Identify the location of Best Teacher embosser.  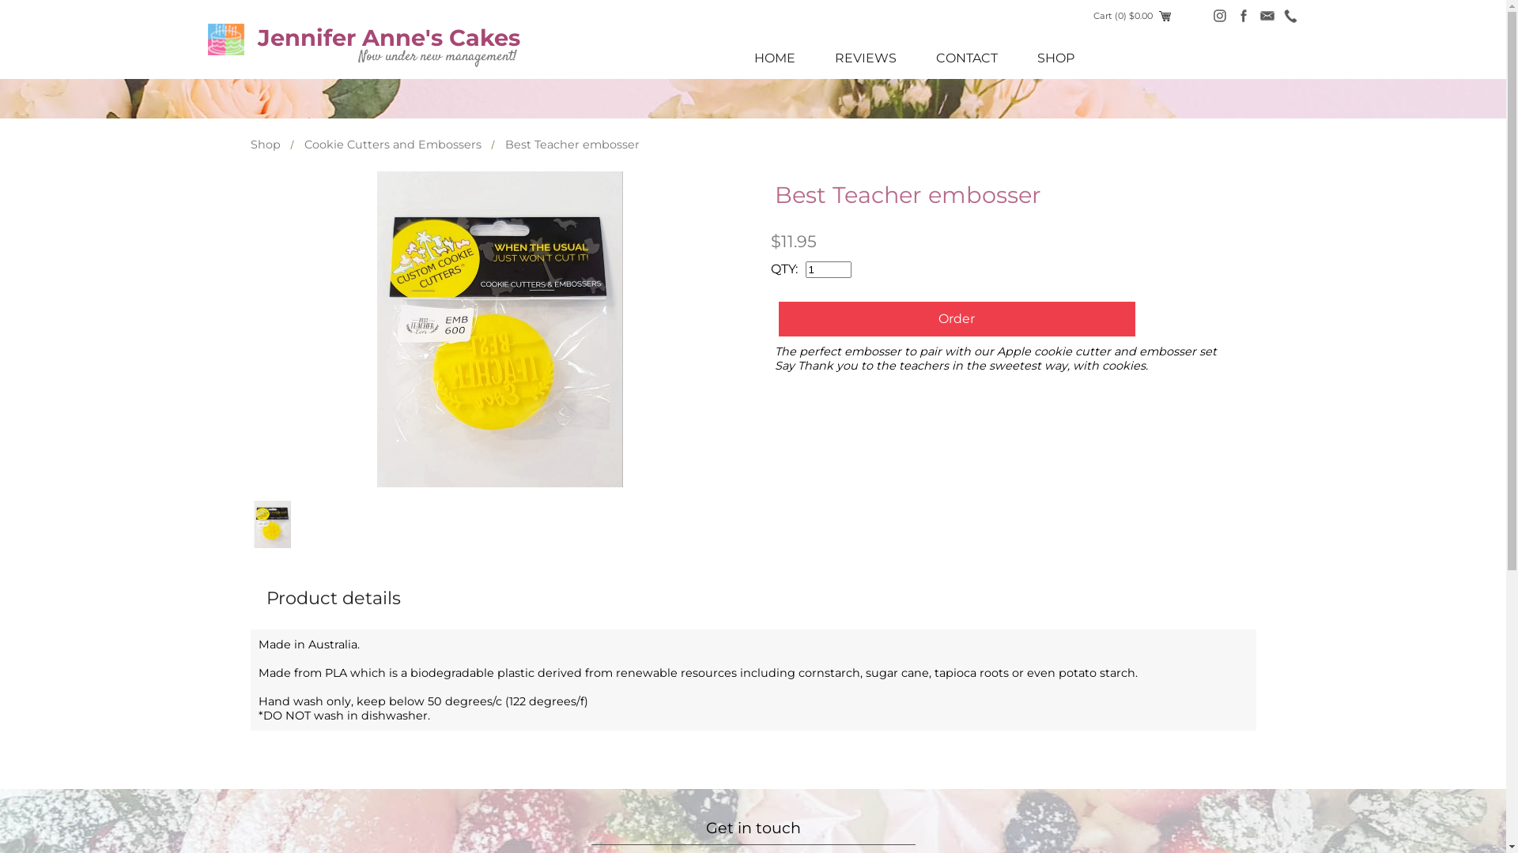
(500, 329).